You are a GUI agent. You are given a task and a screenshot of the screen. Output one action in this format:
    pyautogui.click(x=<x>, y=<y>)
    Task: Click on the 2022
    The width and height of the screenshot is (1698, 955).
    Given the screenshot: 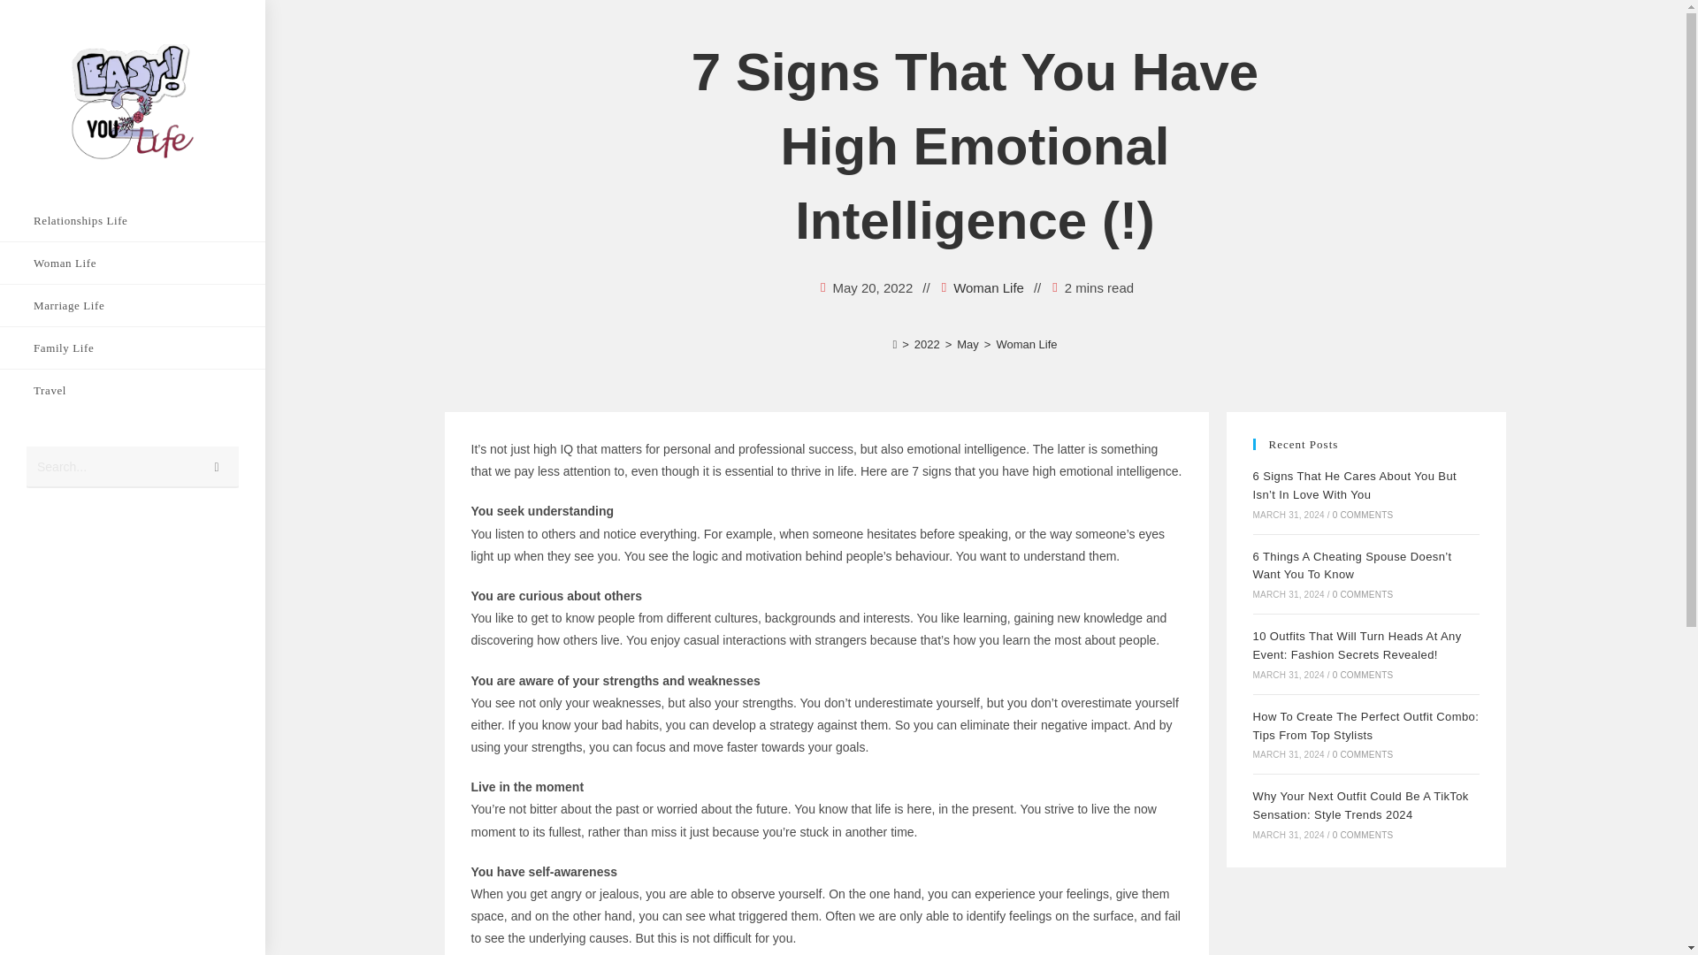 What is the action you would take?
    pyautogui.click(x=927, y=345)
    